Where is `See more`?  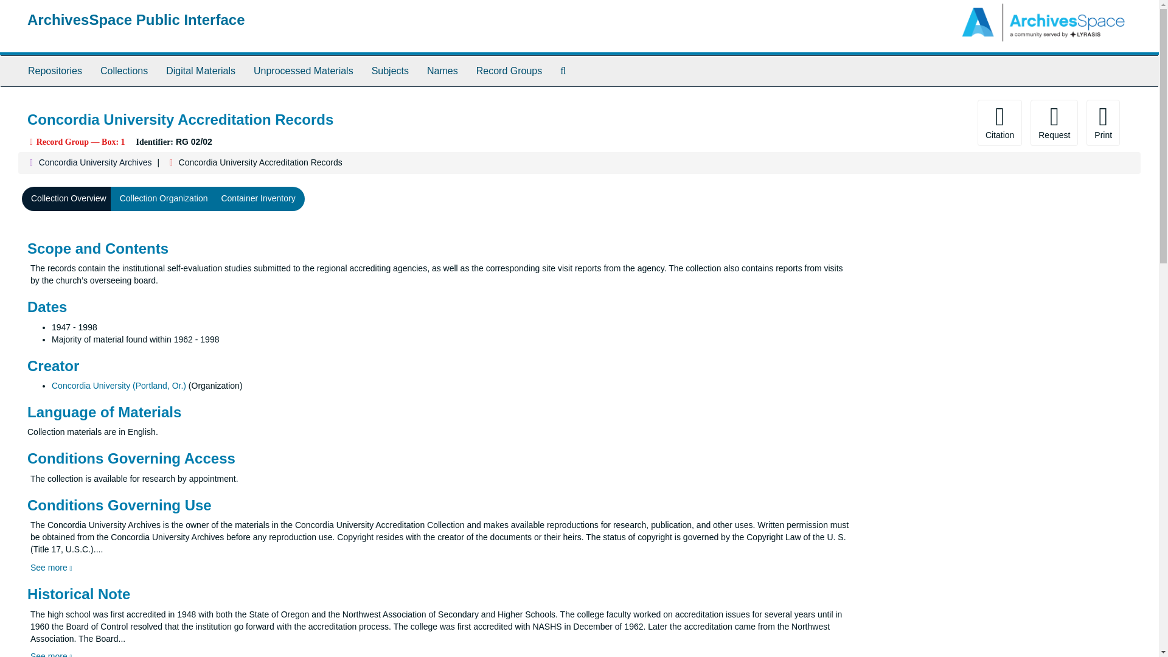 See more is located at coordinates (51, 567).